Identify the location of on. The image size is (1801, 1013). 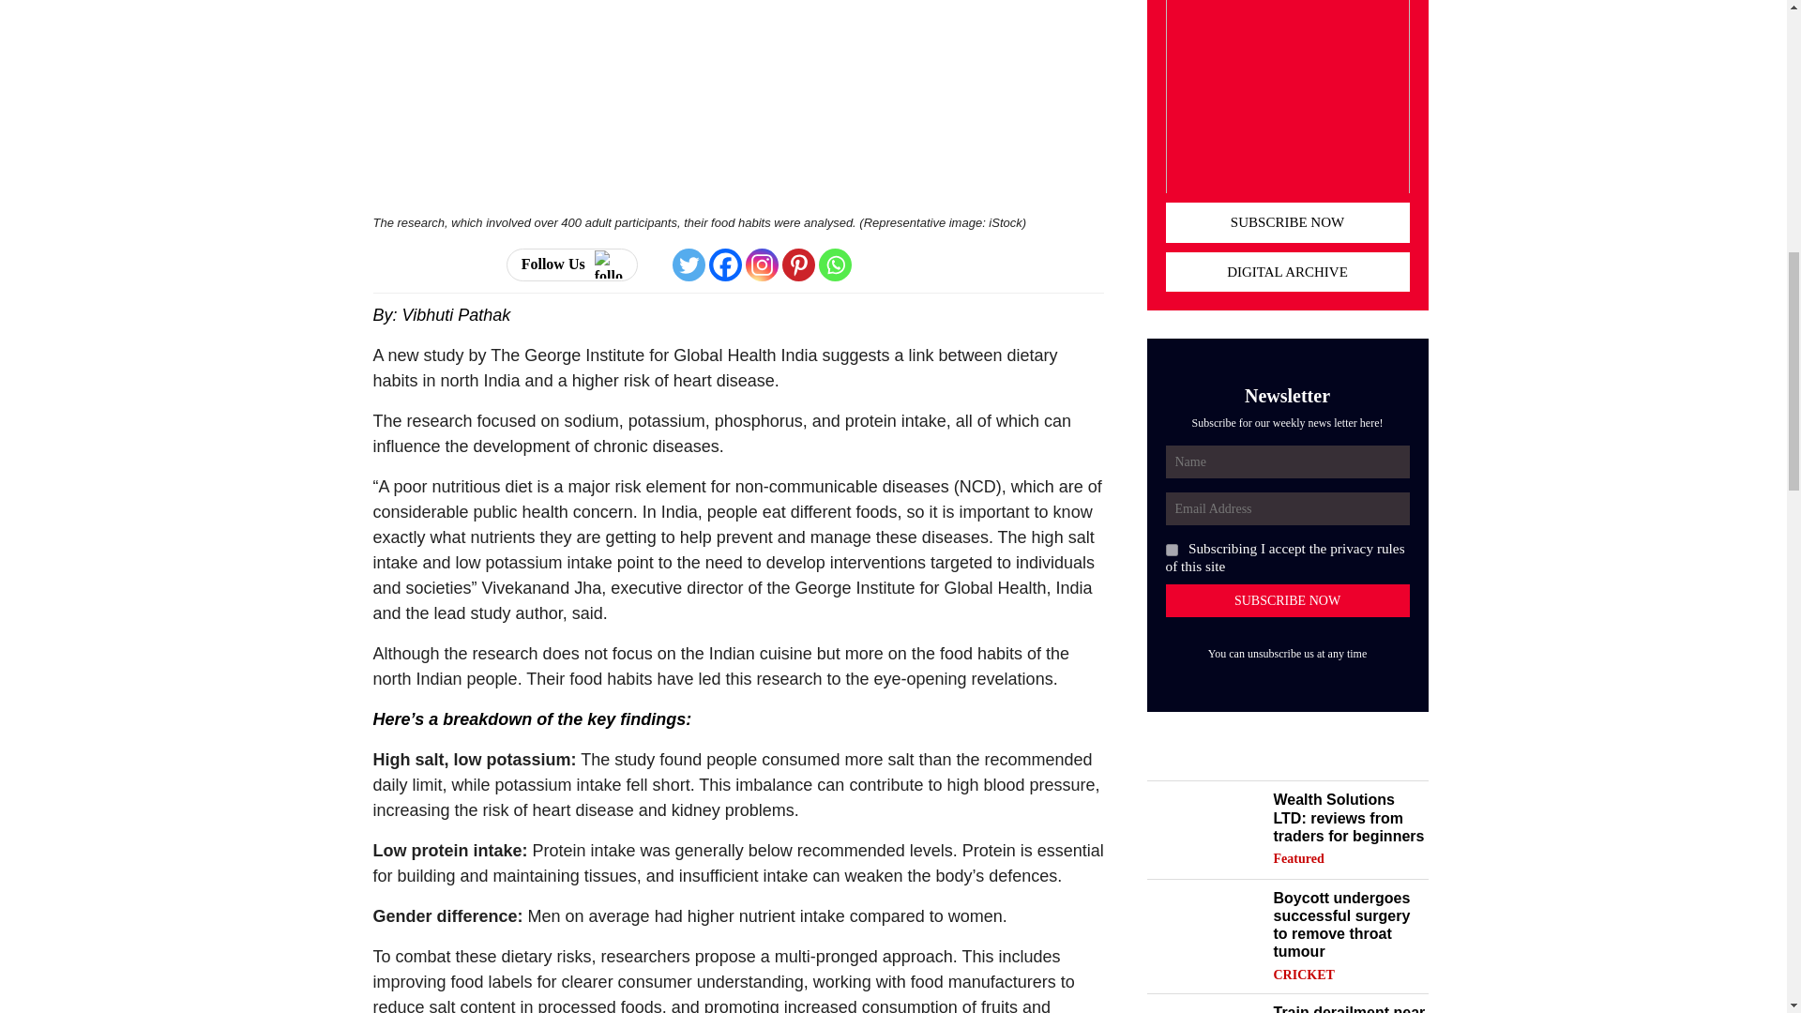
(1171, 550).